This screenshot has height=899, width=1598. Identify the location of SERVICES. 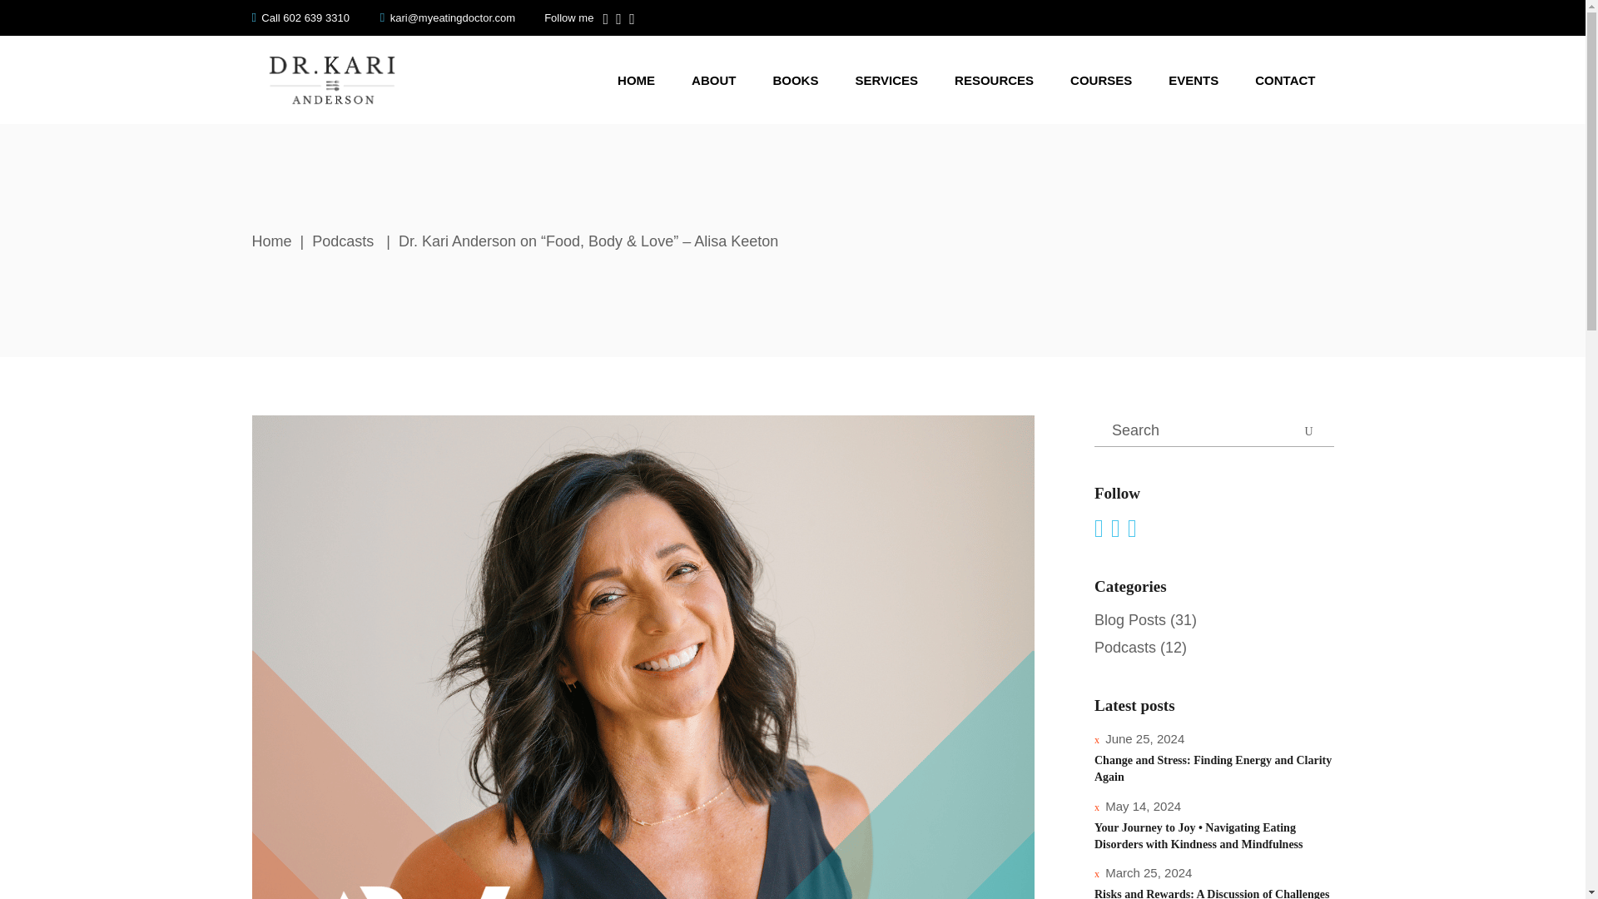
(886, 79).